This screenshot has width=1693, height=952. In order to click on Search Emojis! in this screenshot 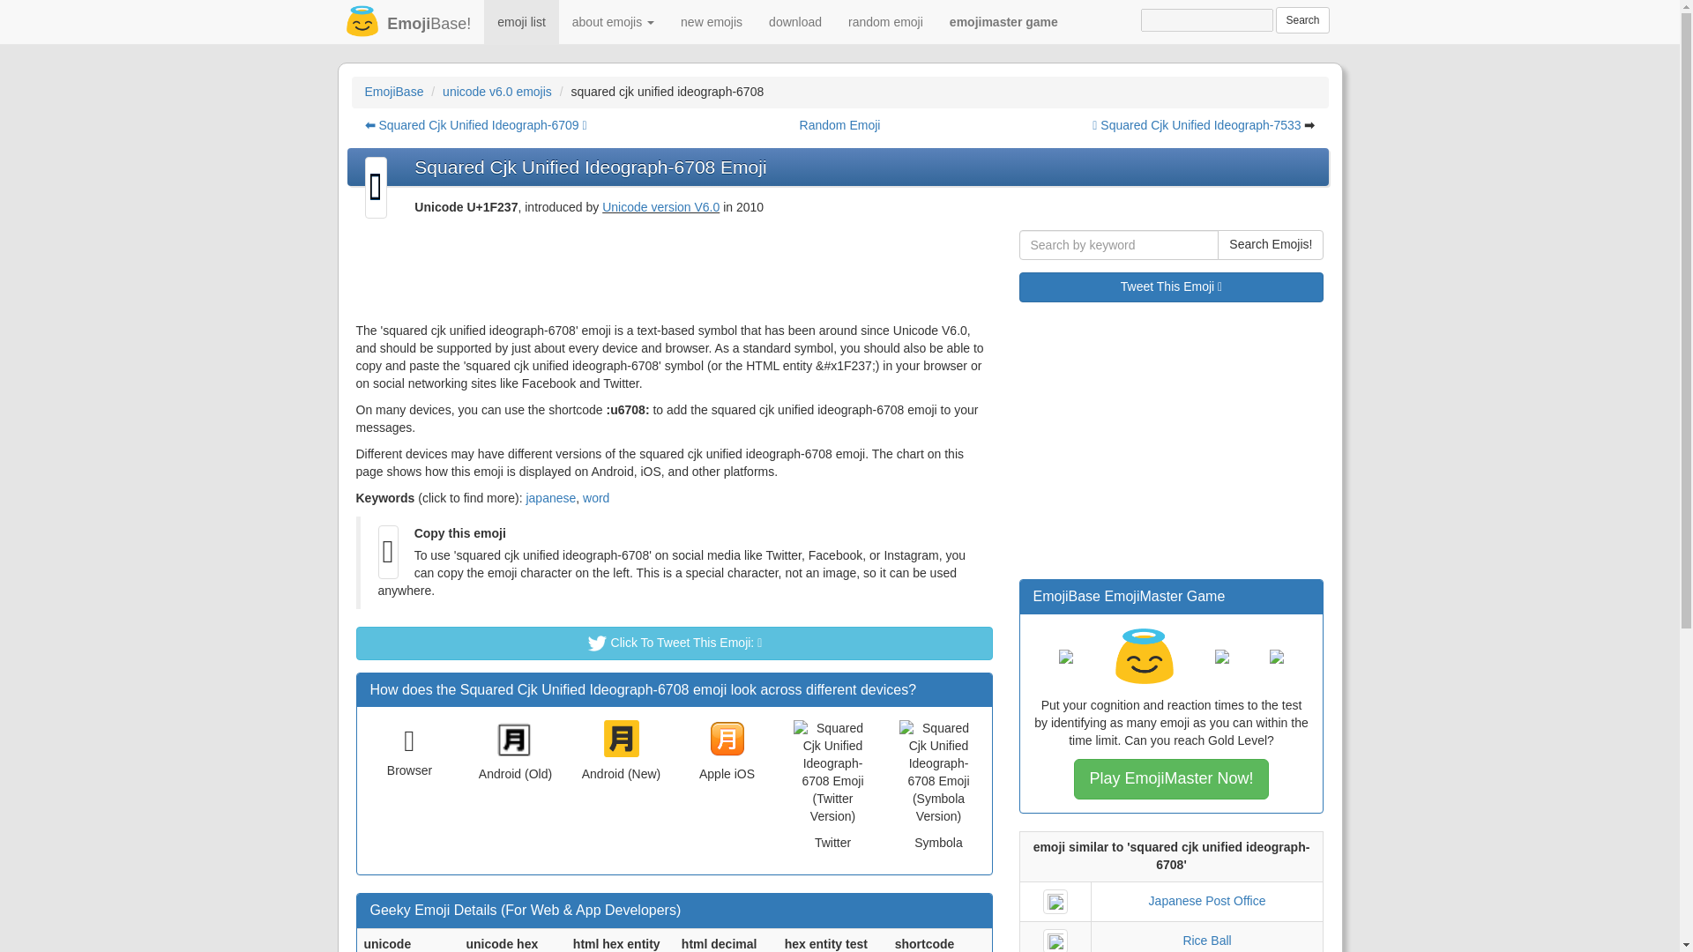, I will do `click(1270, 245)`.